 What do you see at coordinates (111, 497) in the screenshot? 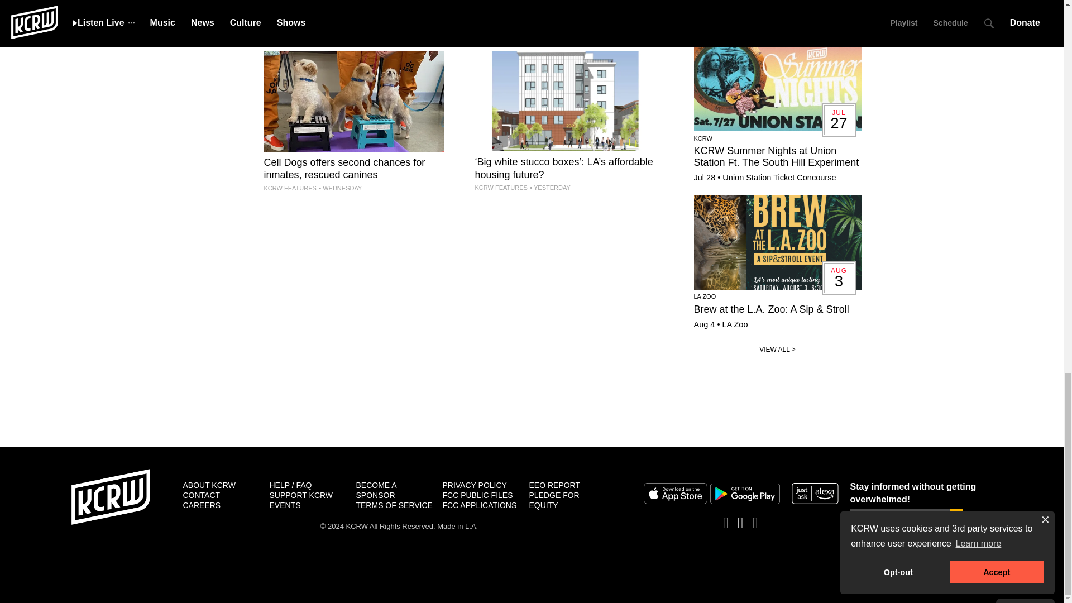
I see `KCRW` at bounding box center [111, 497].